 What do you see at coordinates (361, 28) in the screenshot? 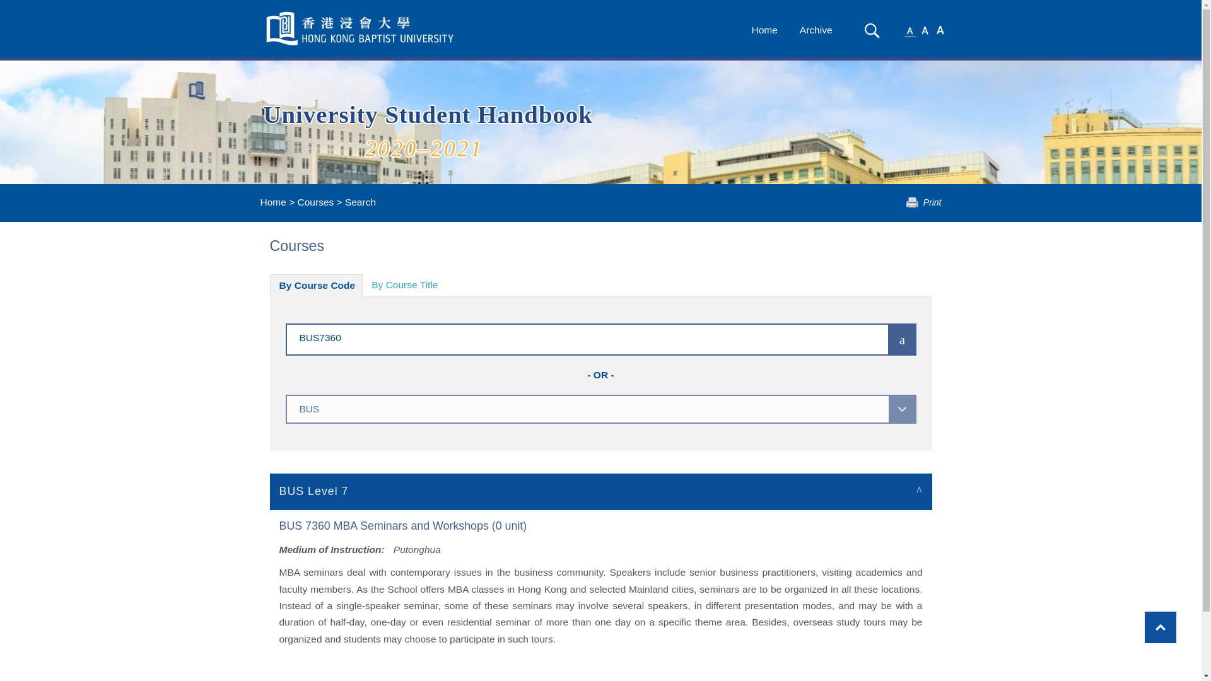
I see `HKBU Student Handbook` at bounding box center [361, 28].